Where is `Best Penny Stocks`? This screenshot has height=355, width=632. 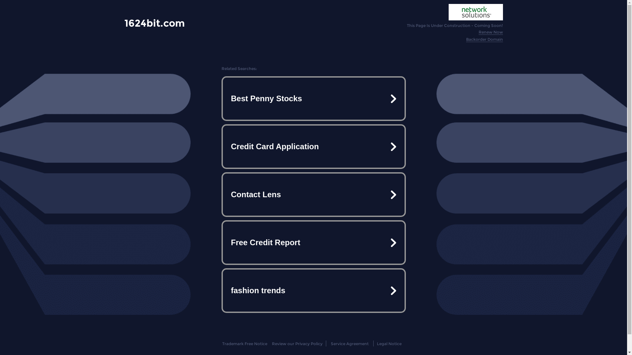 Best Penny Stocks is located at coordinates (313, 99).